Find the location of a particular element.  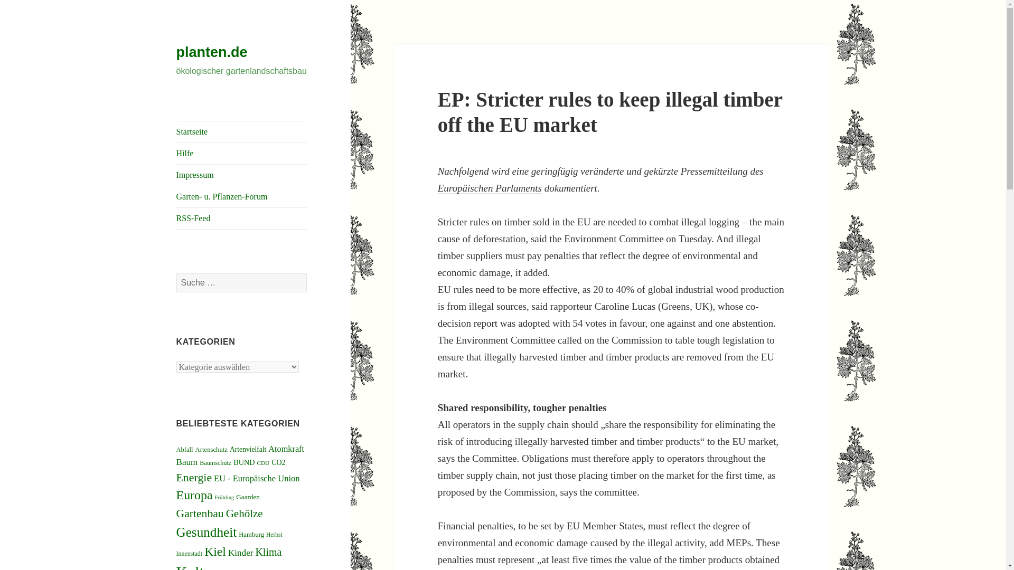

Energie is located at coordinates (194, 477).